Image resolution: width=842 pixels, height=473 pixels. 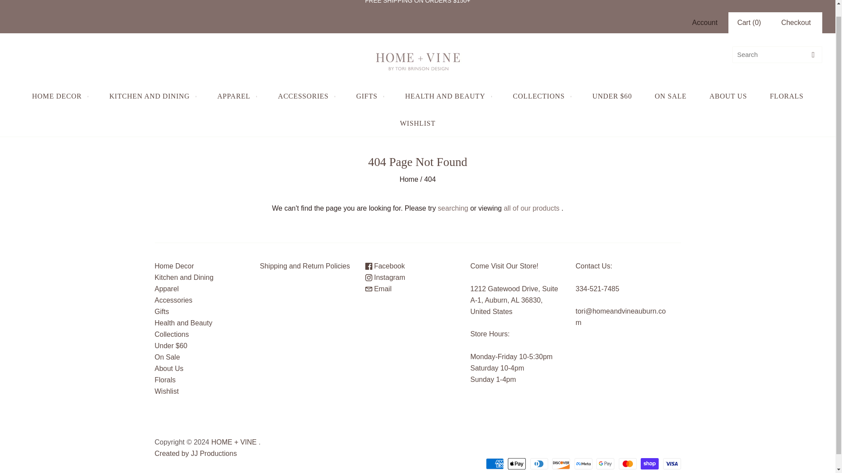 I want to click on ACCESSORIES, so click(x=306, y=96).